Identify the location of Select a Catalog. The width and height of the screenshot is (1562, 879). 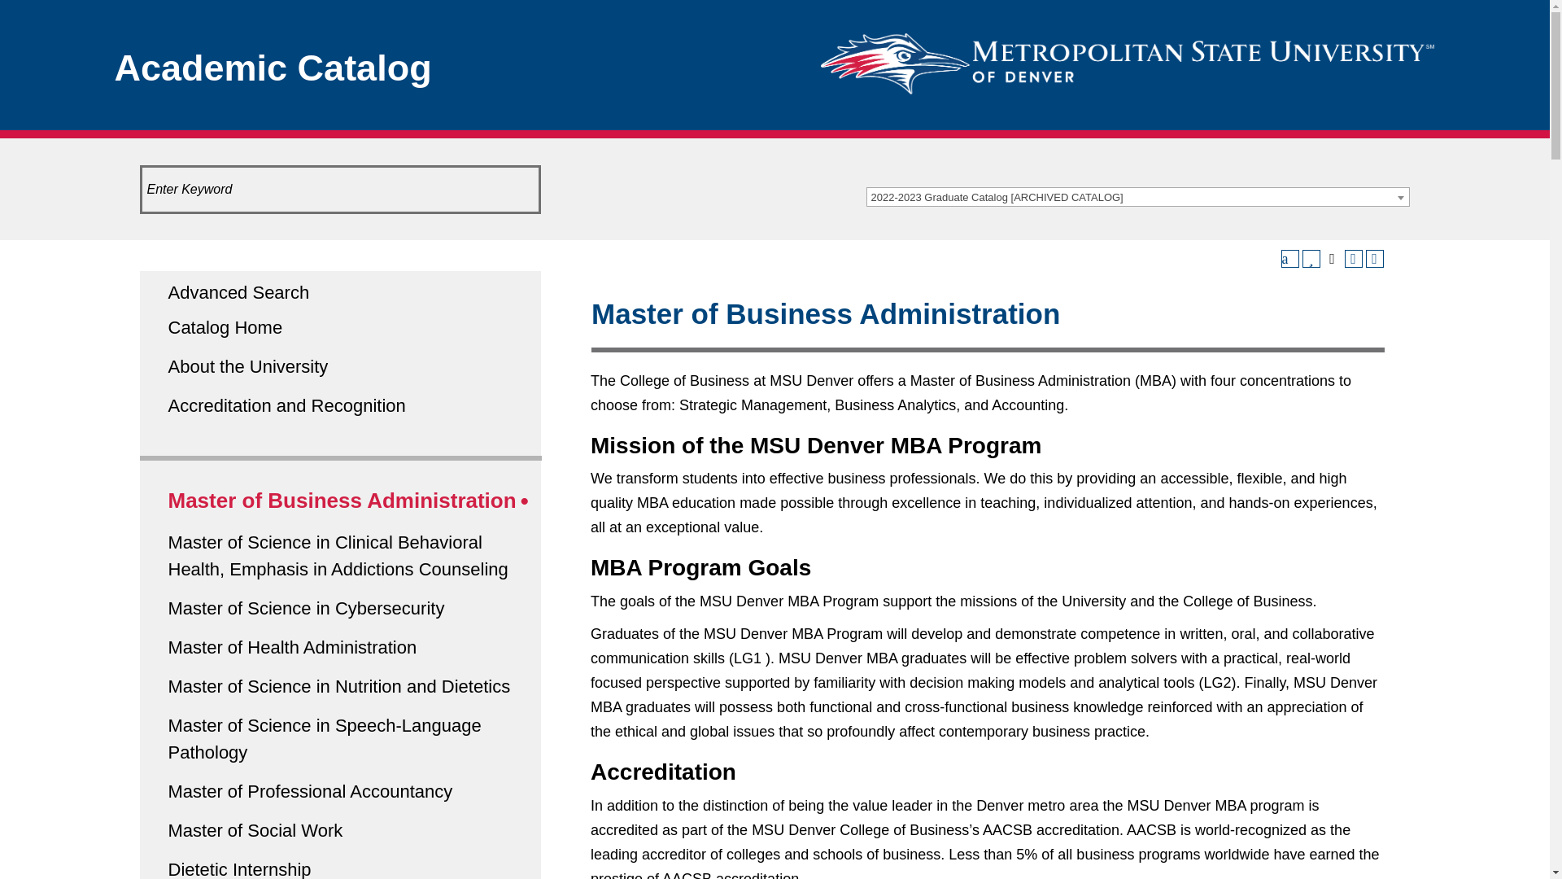
(1137, 197).